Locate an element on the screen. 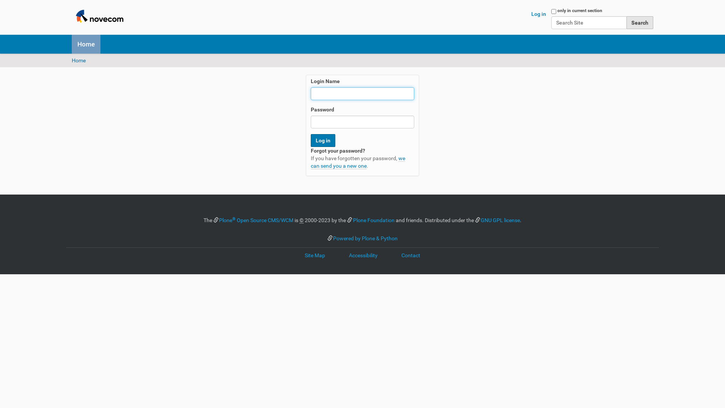 The width and height of the screenshot is (725, 408). GNU GPL license is located at coordinates (500, 220).